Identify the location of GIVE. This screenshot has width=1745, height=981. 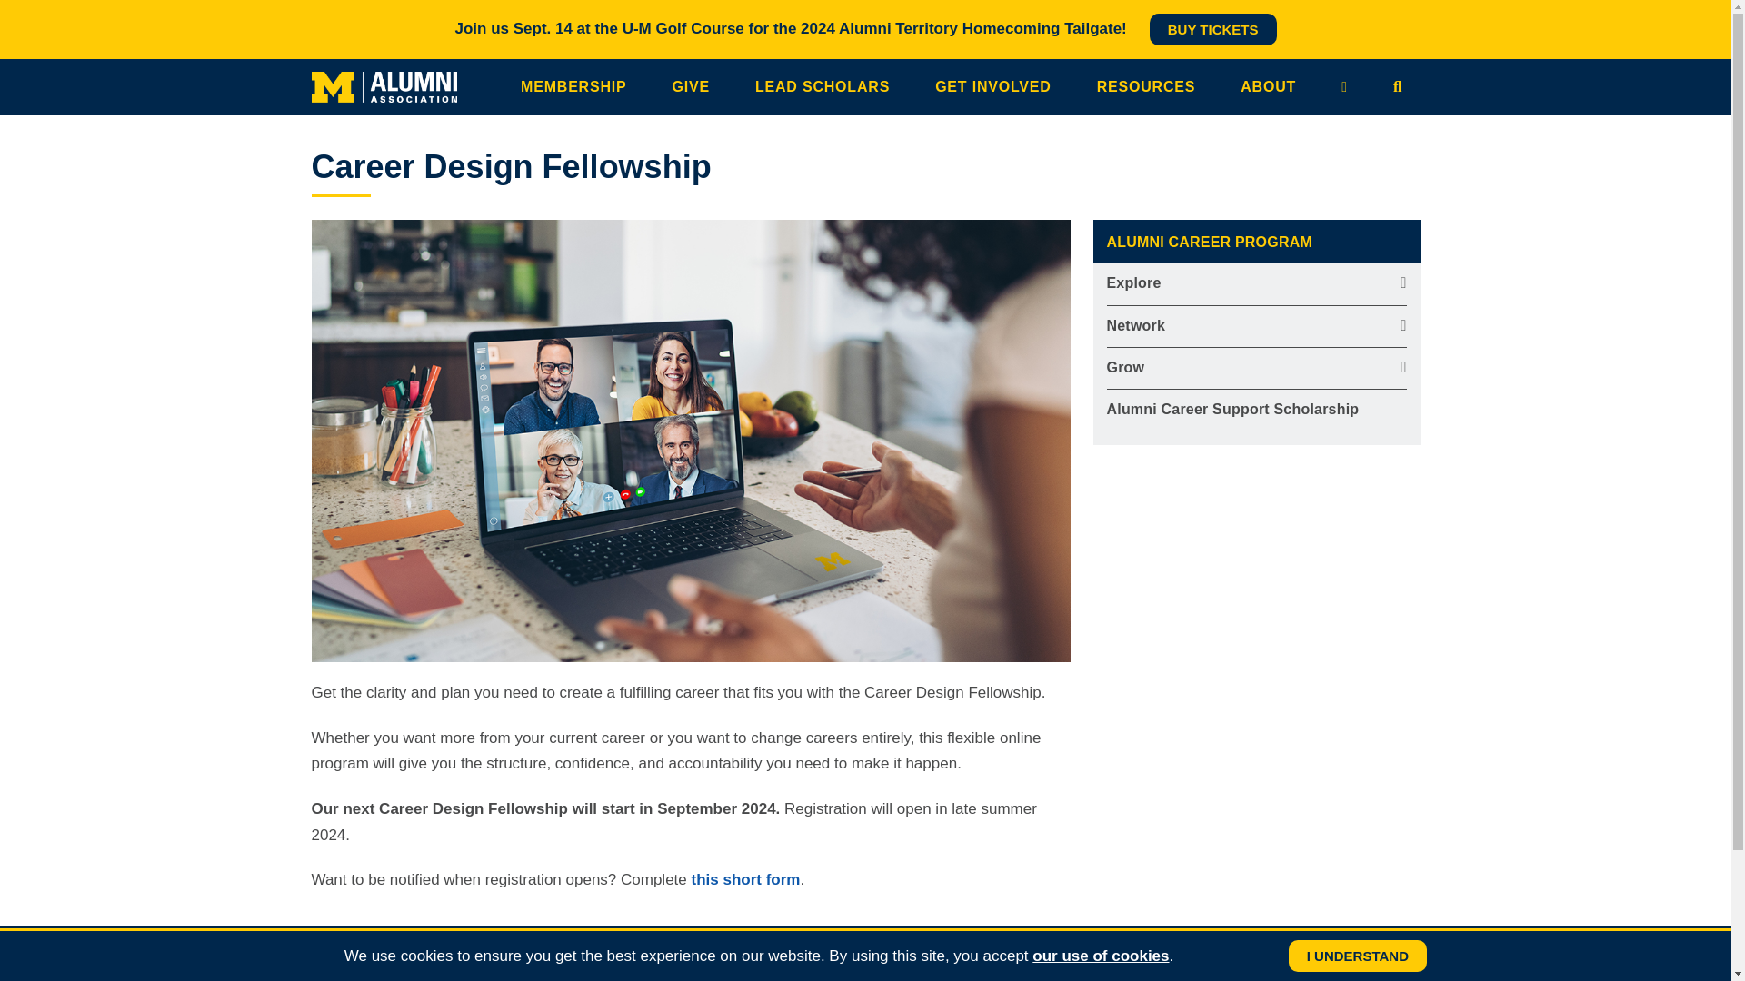
(695, 87).